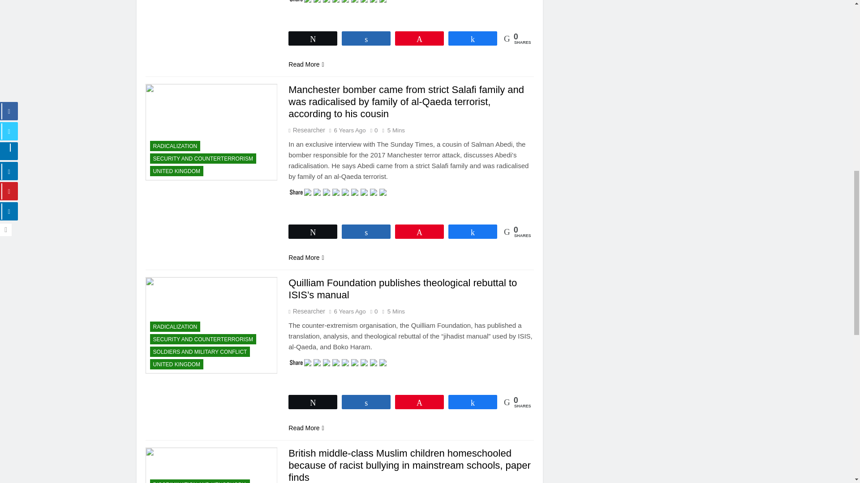  I want to click on Twitter, so click(309, 1).